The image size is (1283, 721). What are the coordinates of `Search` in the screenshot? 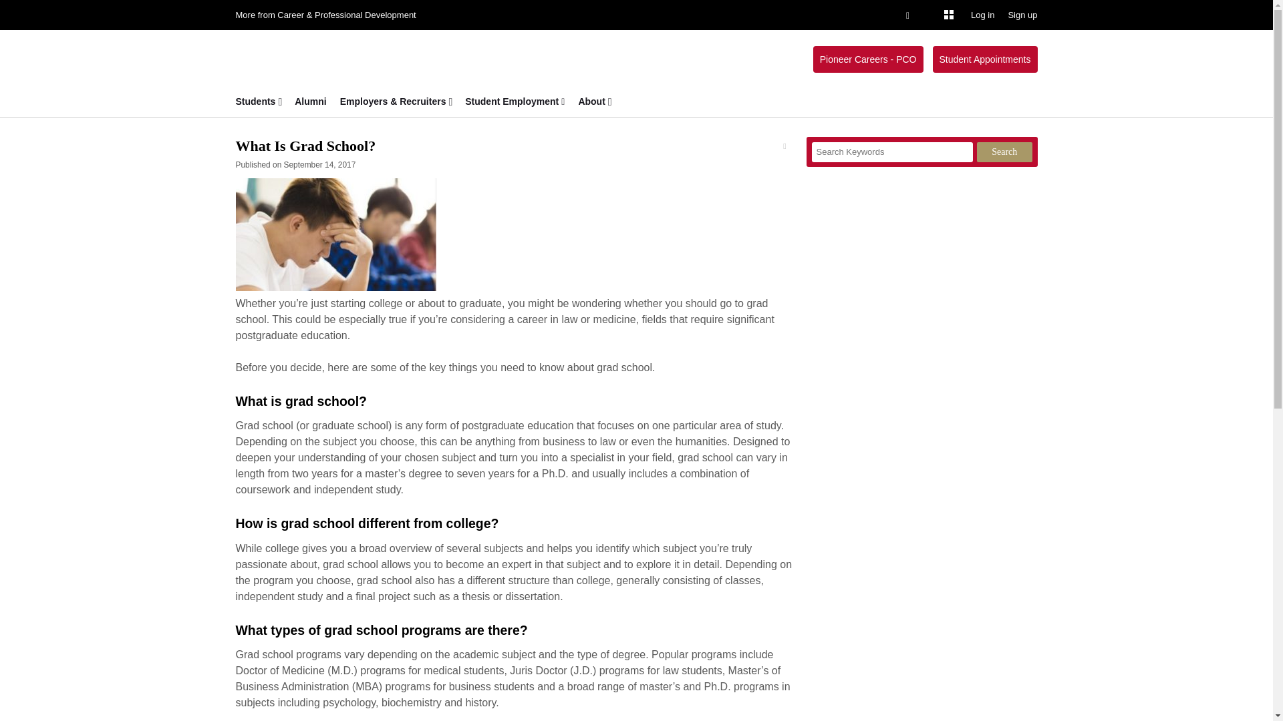 It's located at (1004, 152).